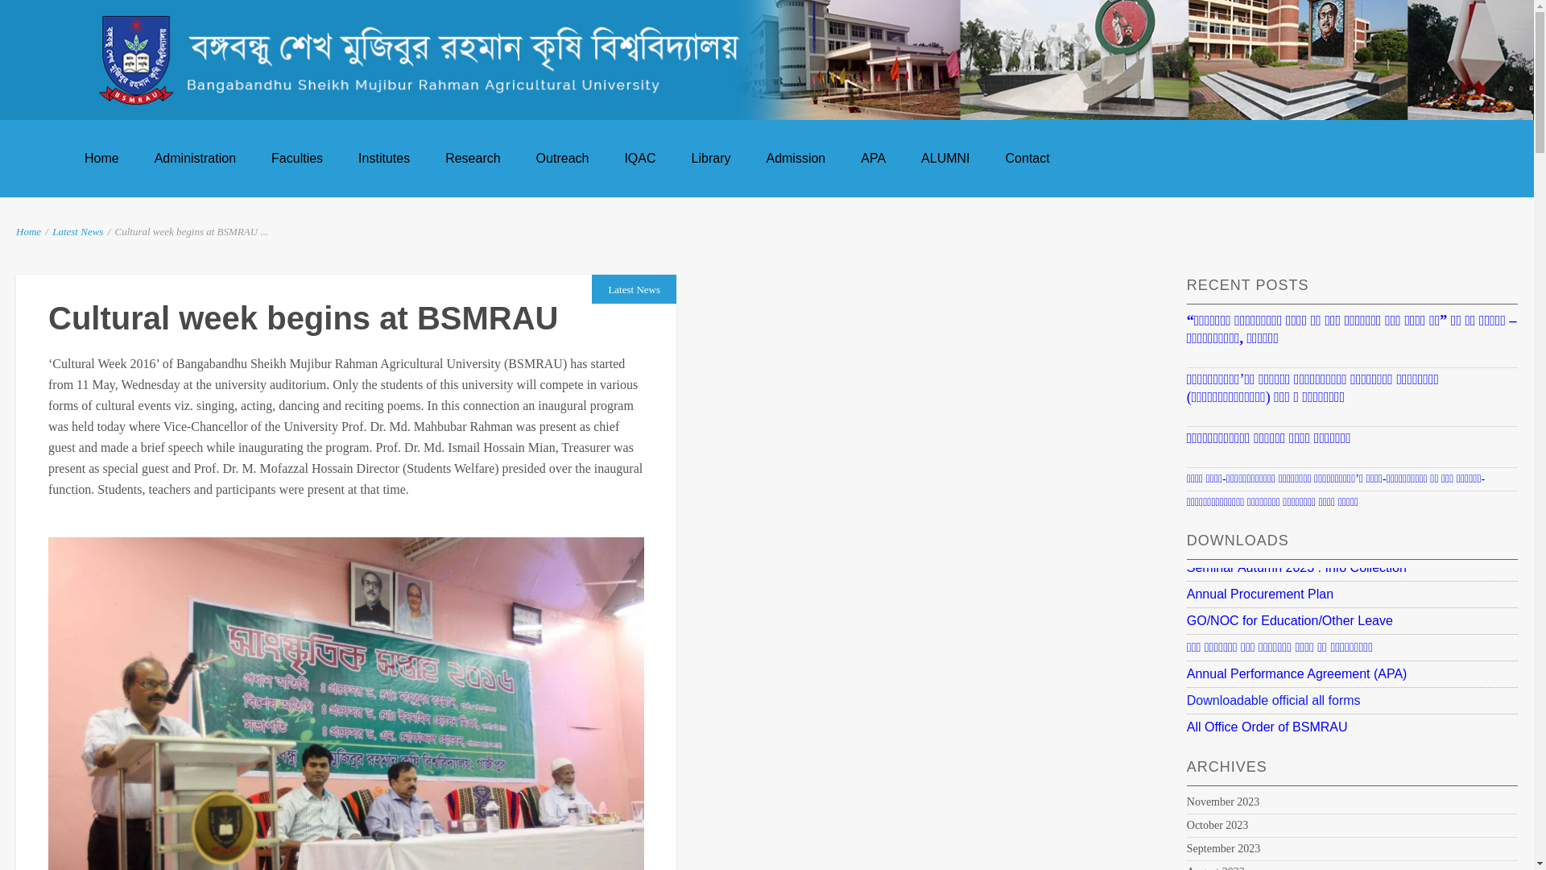 The image size is (1546, 870). What do you see at coordinates (384, 159) in the screenshot?
I see `Institutes` at bounding box center [384, 159].